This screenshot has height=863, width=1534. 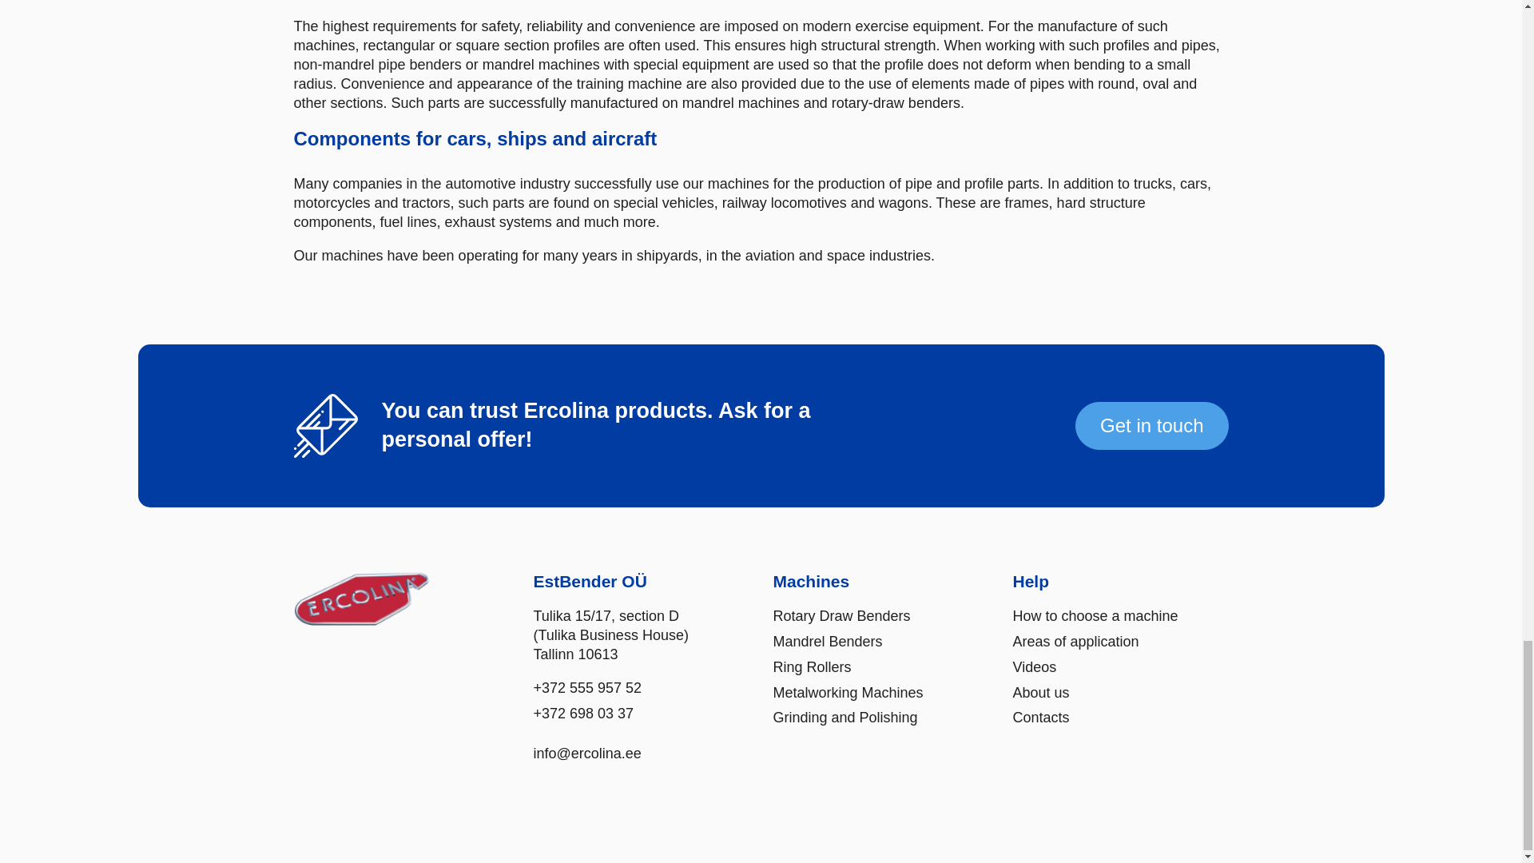 I want to click on Grinding and Polishing, so click(x=845, y=718).